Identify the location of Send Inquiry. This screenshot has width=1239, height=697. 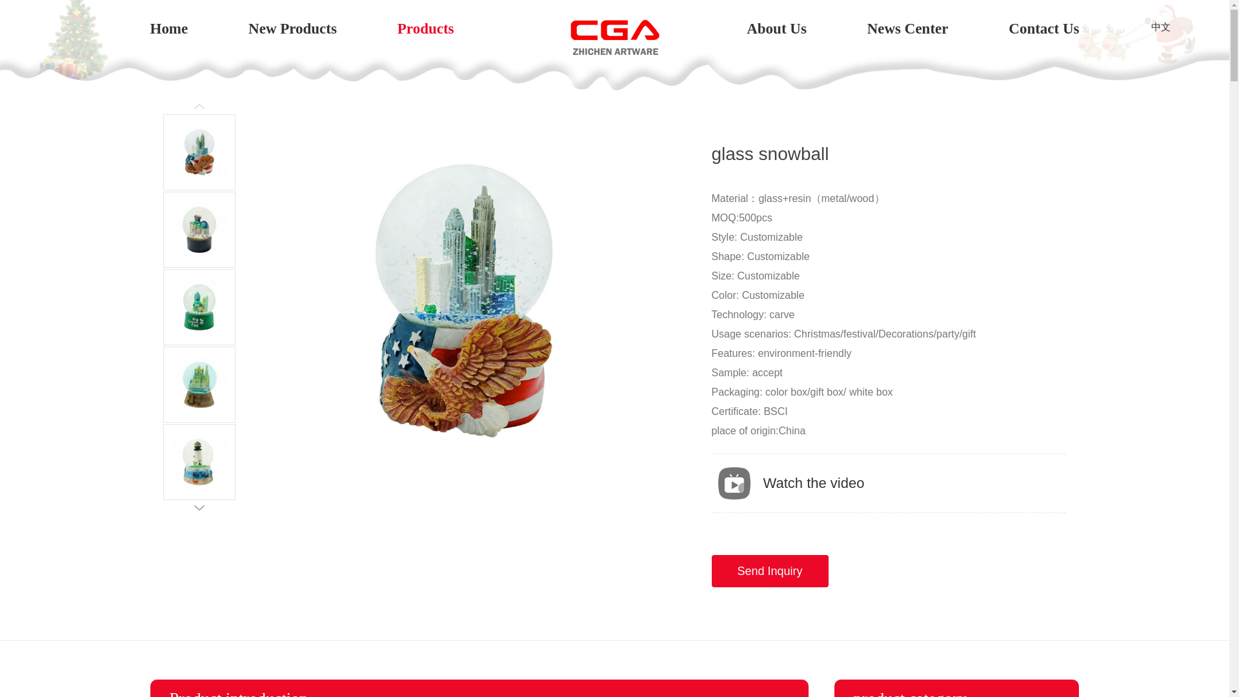
(769, 571).